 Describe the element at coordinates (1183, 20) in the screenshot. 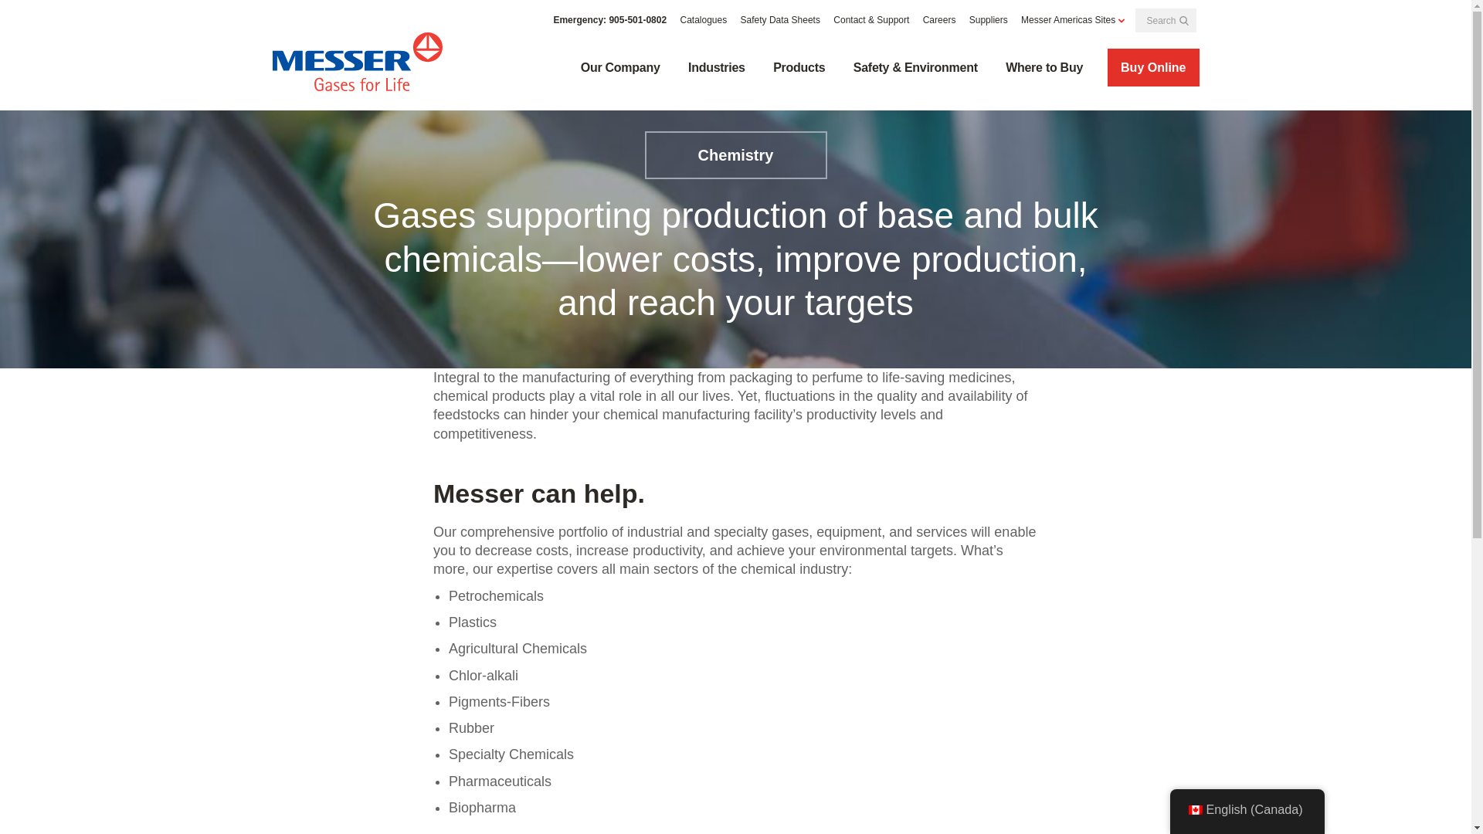

I see `Search` at that location.